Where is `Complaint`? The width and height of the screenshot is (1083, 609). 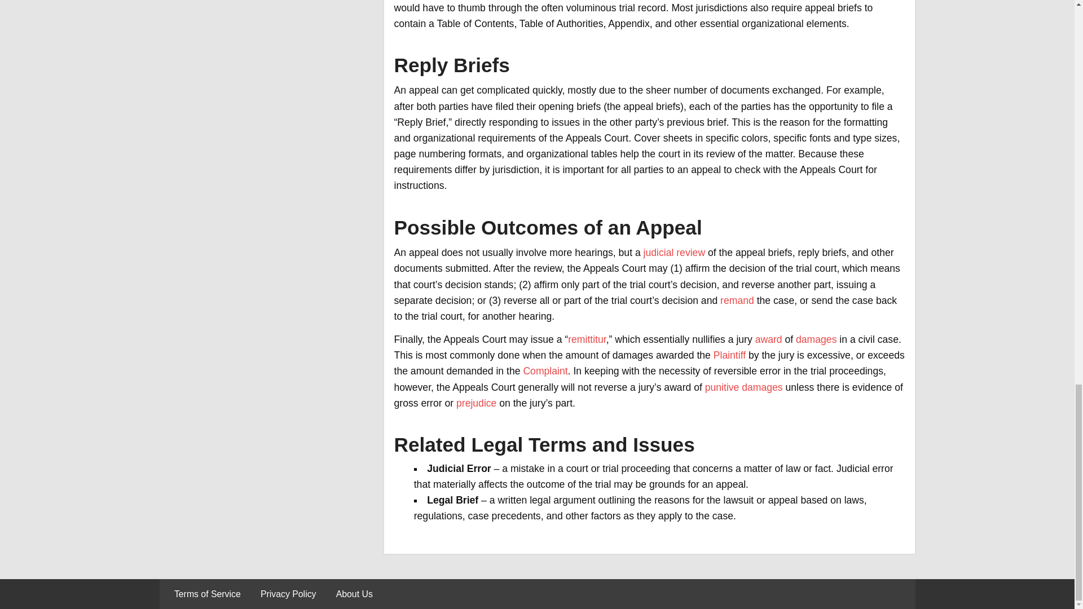
Complaint is located at coordinates (545, 371).